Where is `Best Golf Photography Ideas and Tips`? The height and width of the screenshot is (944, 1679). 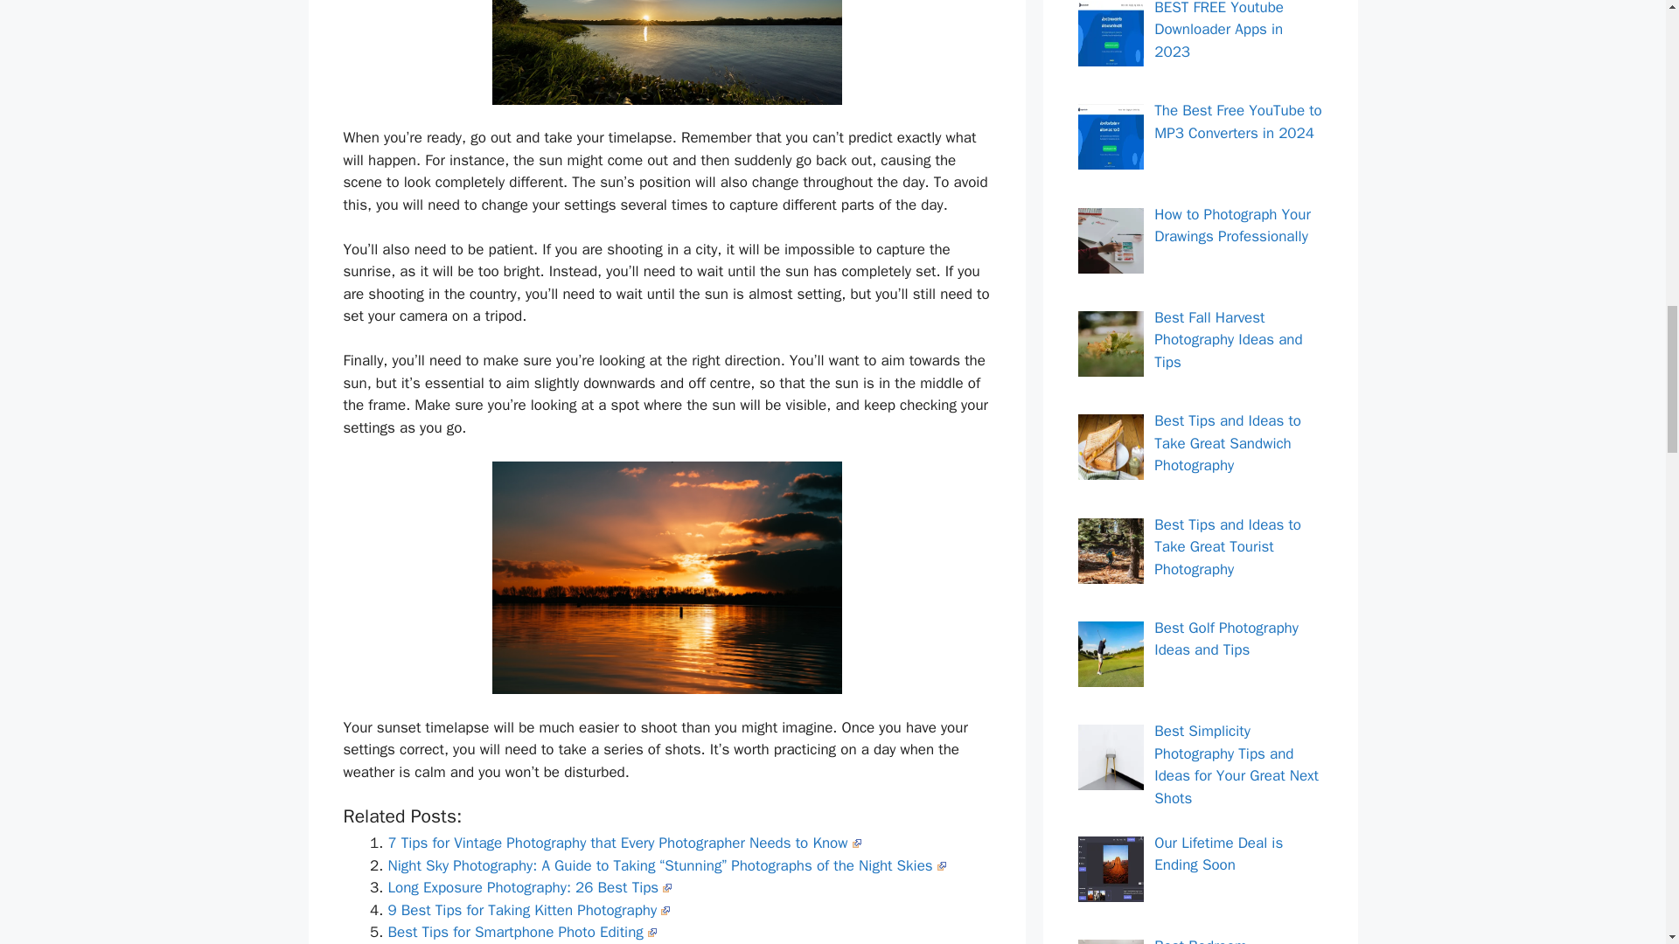
Best Golf Photography Ideas and Tips is located at coordinates (1226, 639).